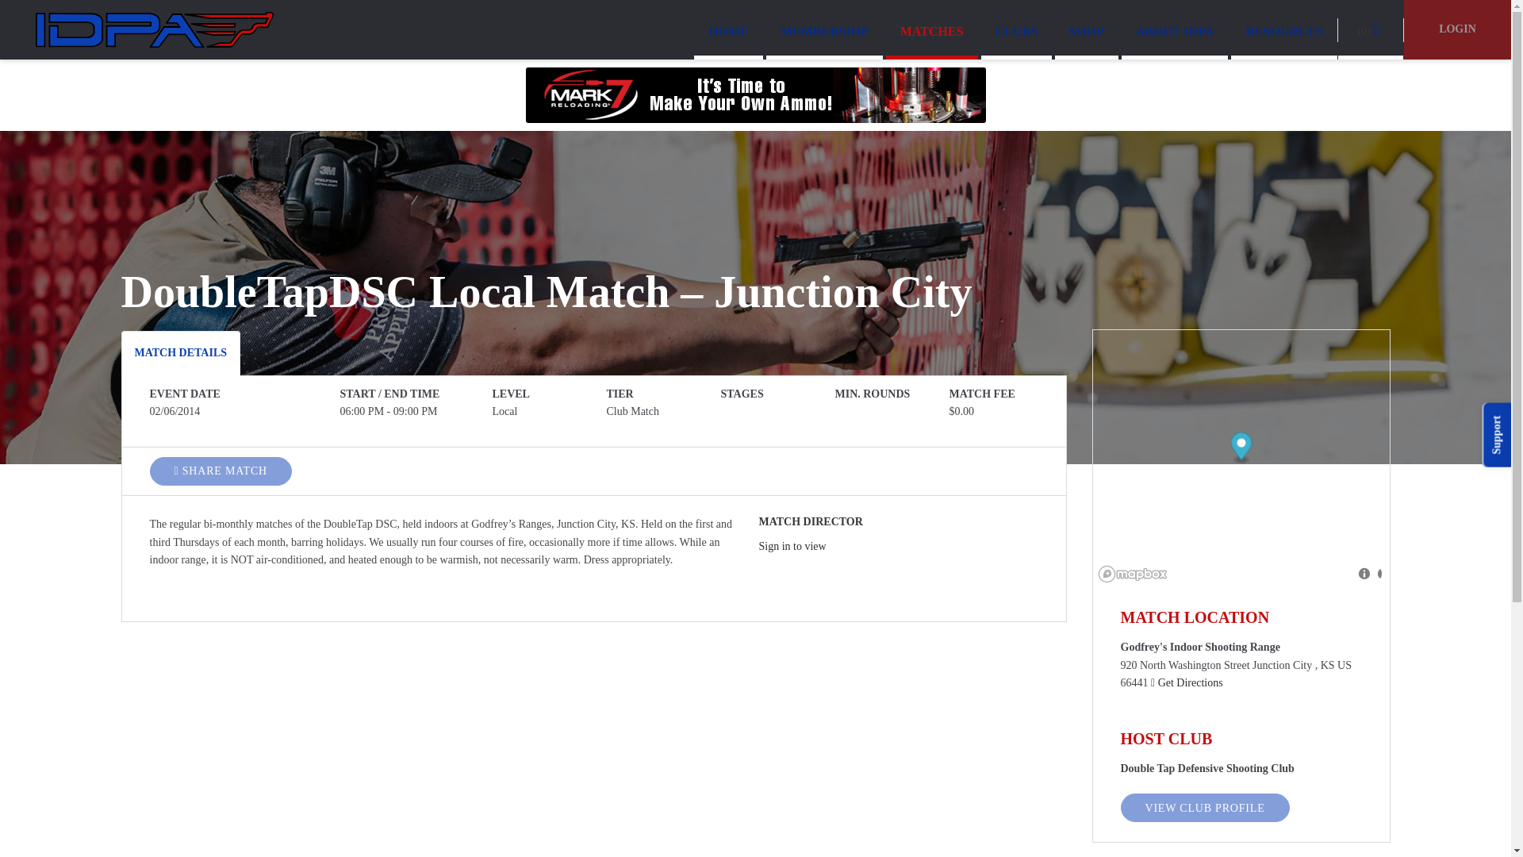  What do you see at coordinates (1283, 28) in the screenshot?
I see `RESOURCES` at bounding box center [1283, 28].